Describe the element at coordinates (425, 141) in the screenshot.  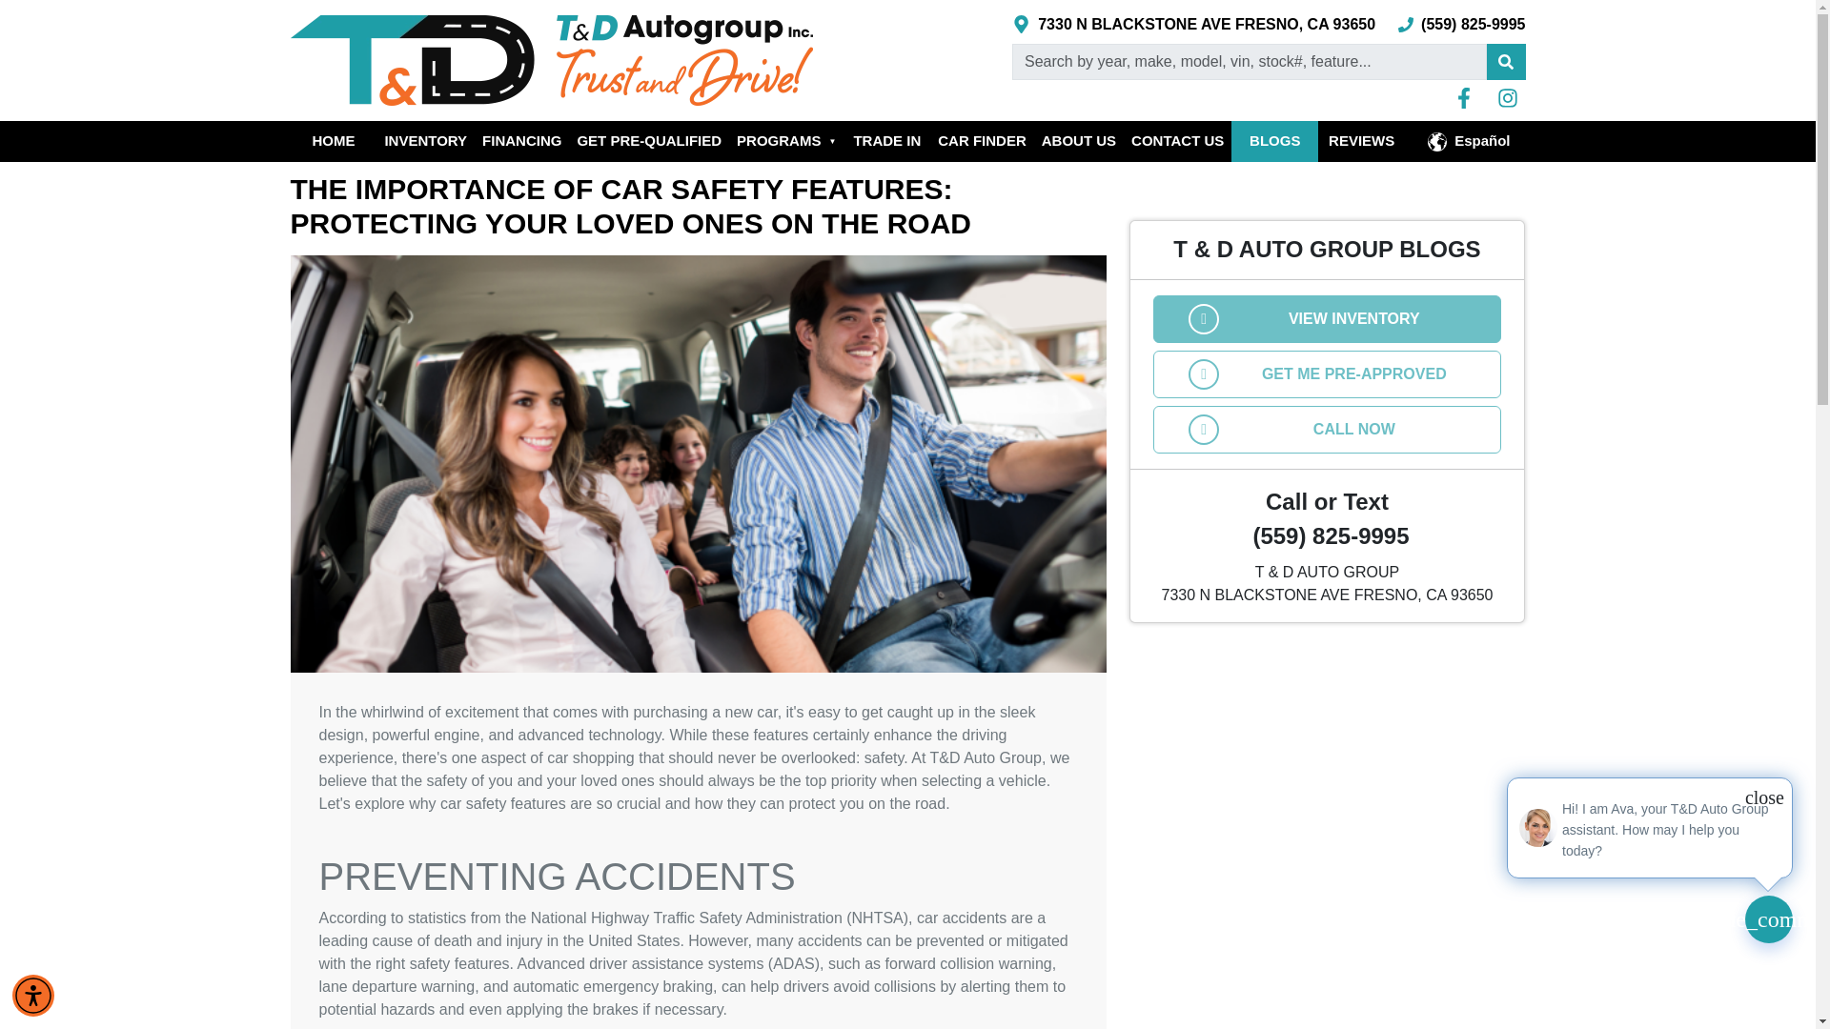
I see `INVENTORY` at that location.